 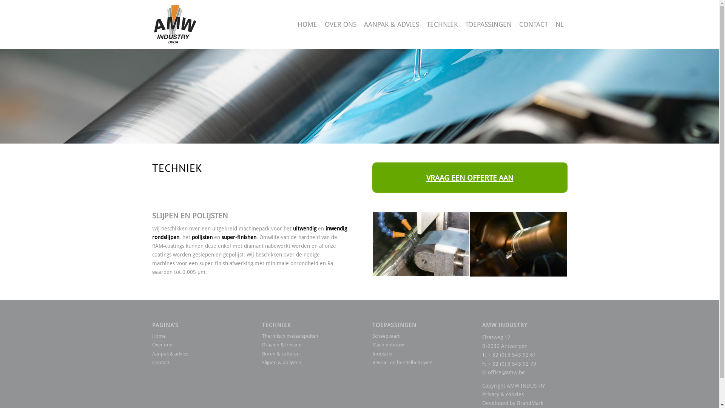 I want to click on Home, so click(x=194, y=336).